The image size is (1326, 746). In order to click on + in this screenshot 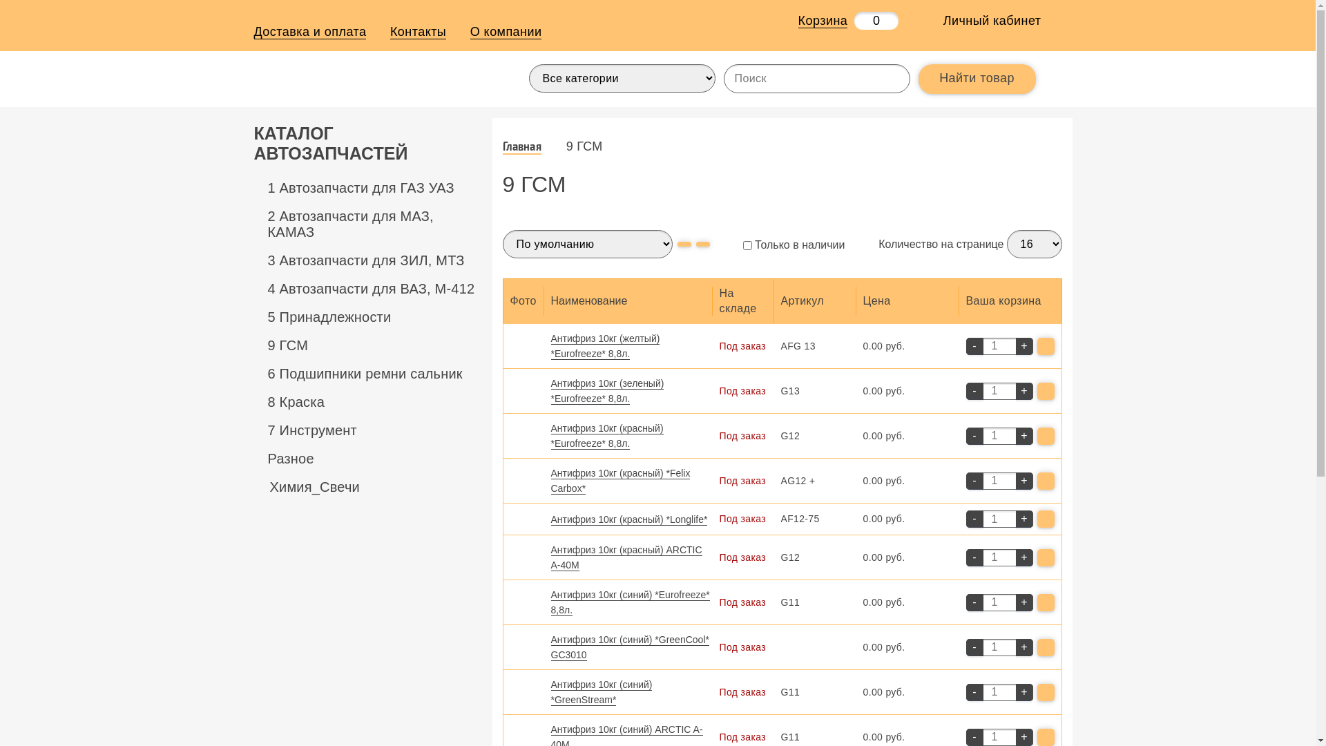, I will do `click(1024, 391)`.